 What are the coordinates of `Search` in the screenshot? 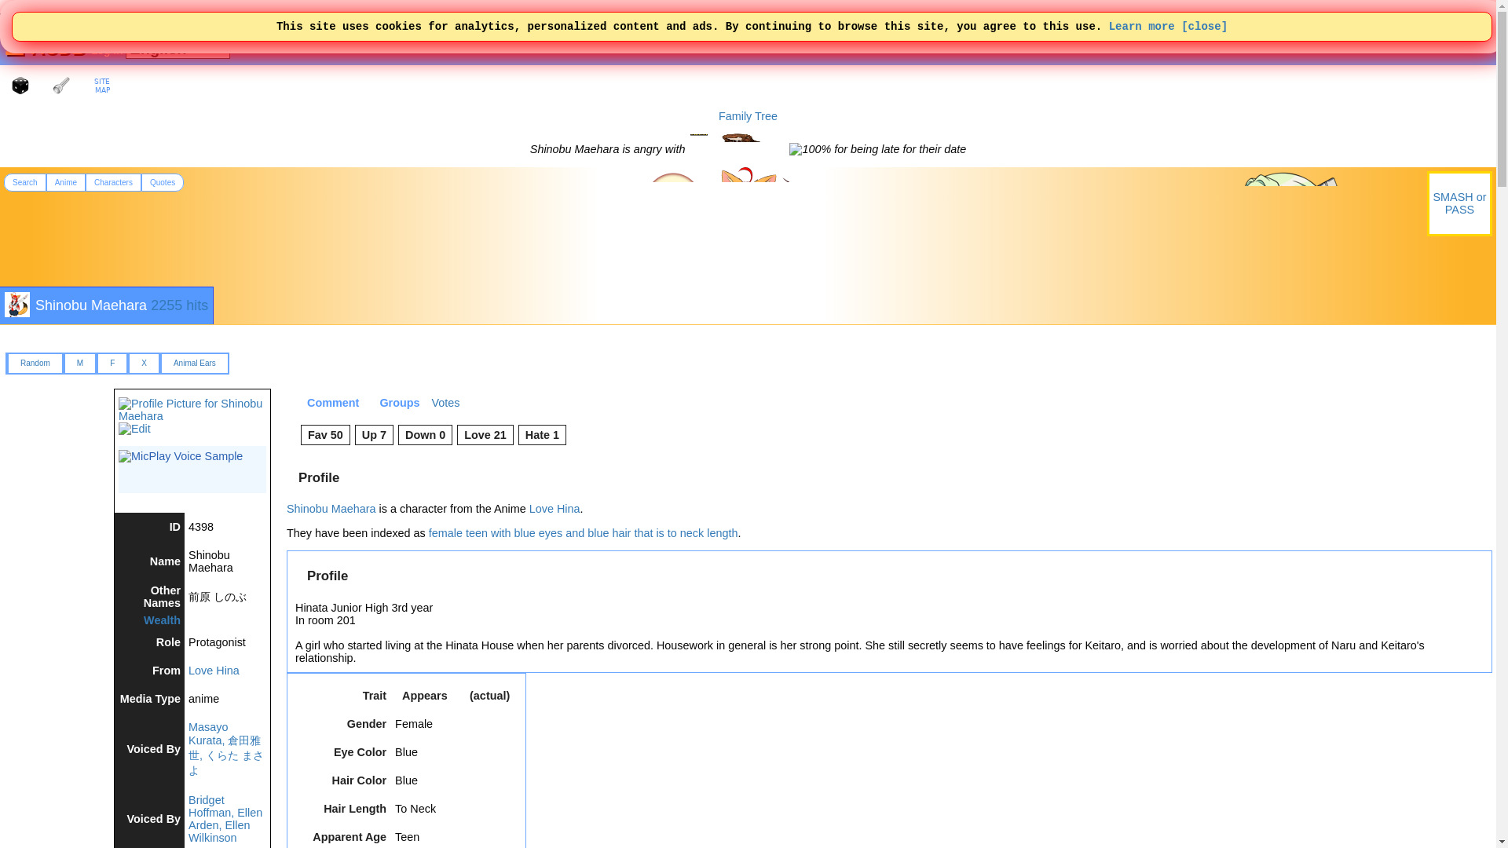 It's located at (25, 182).